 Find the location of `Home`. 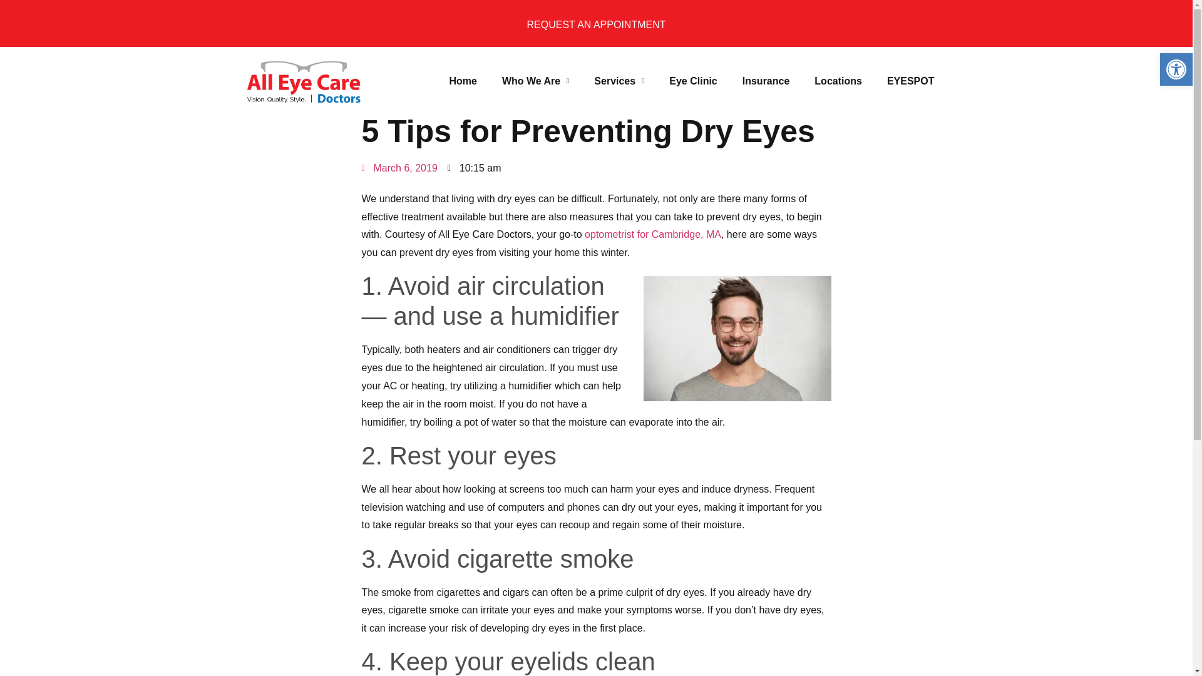

Home is located at coordinates (462, 81).